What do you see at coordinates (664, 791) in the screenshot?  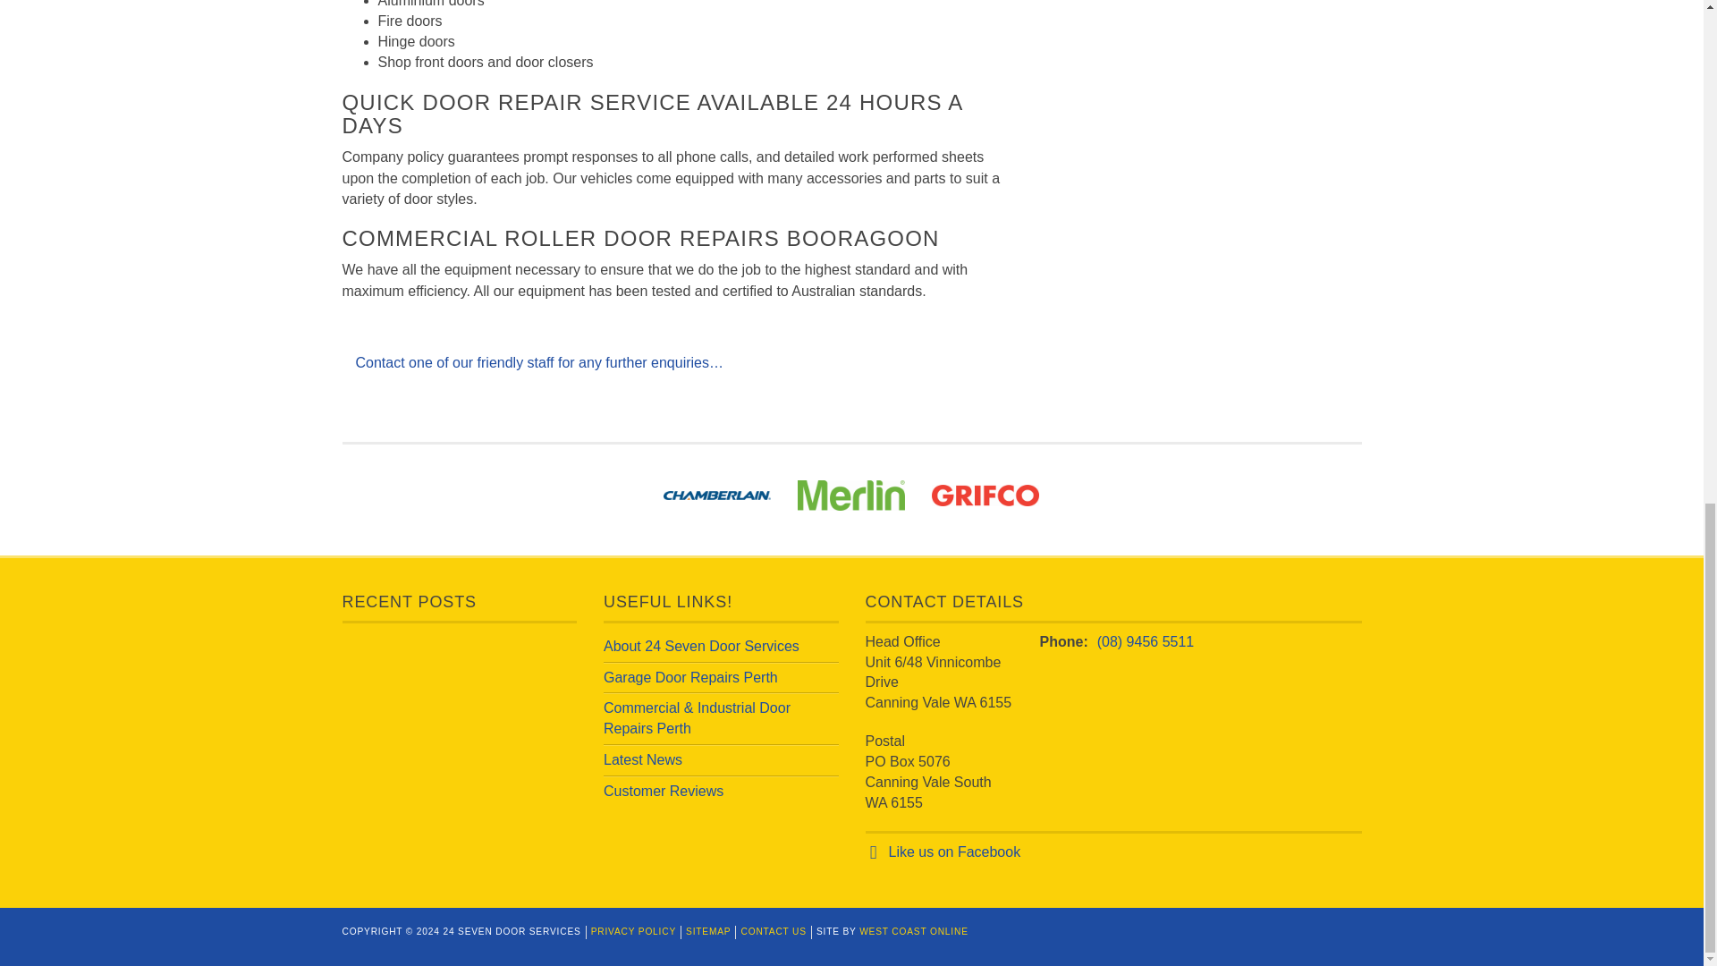 I see `Customer Reviews` at bounding box center [664, 791].